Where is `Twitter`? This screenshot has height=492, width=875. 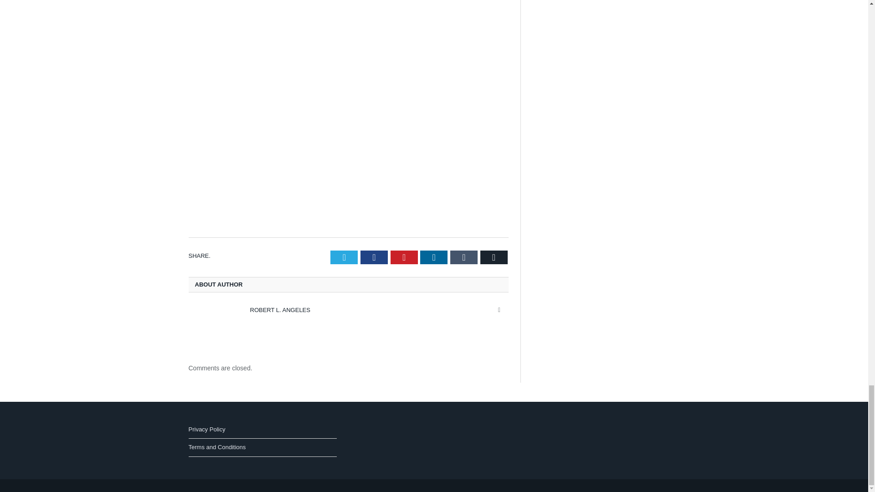
Twitter is located at coordinates (344, 257).